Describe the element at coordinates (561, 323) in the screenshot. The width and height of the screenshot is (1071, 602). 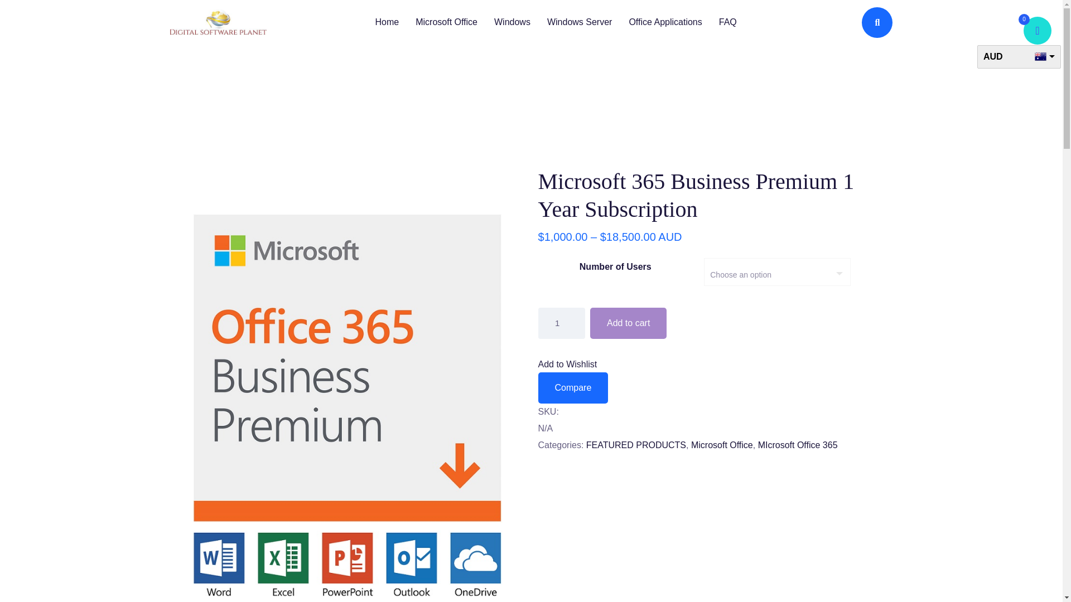
I see `1` at that location.